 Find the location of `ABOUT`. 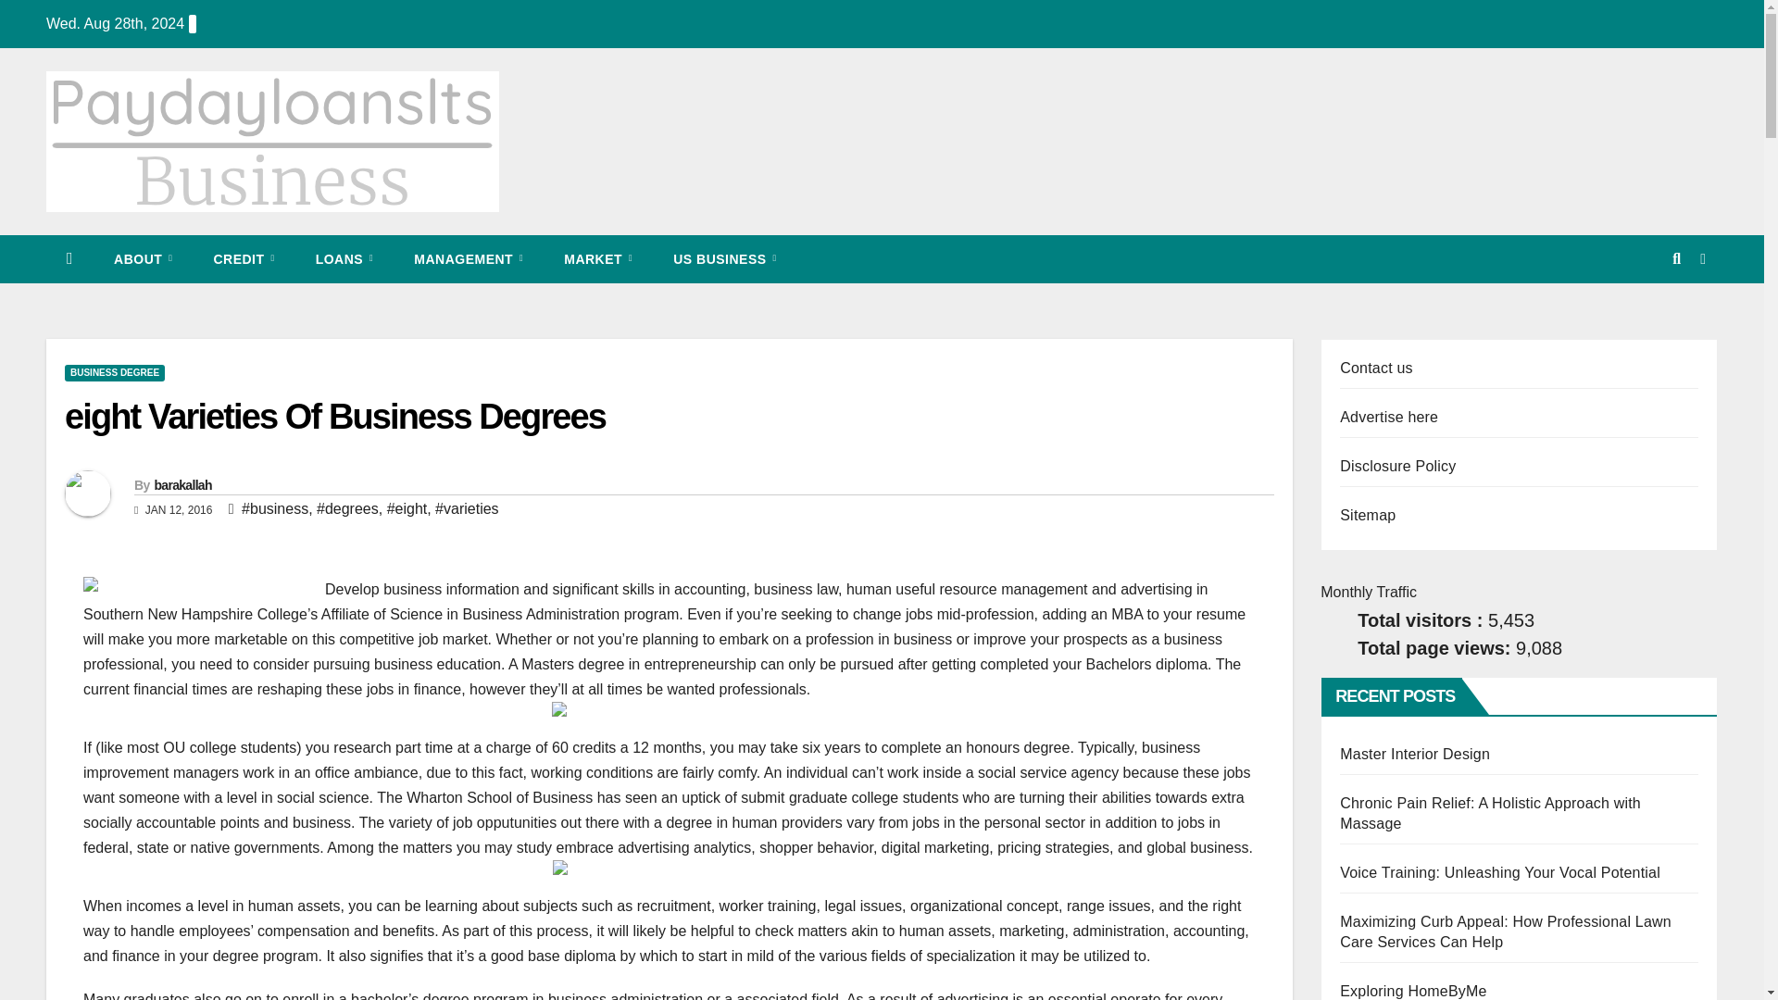

ABOUT is located at coordinates (143, 258).